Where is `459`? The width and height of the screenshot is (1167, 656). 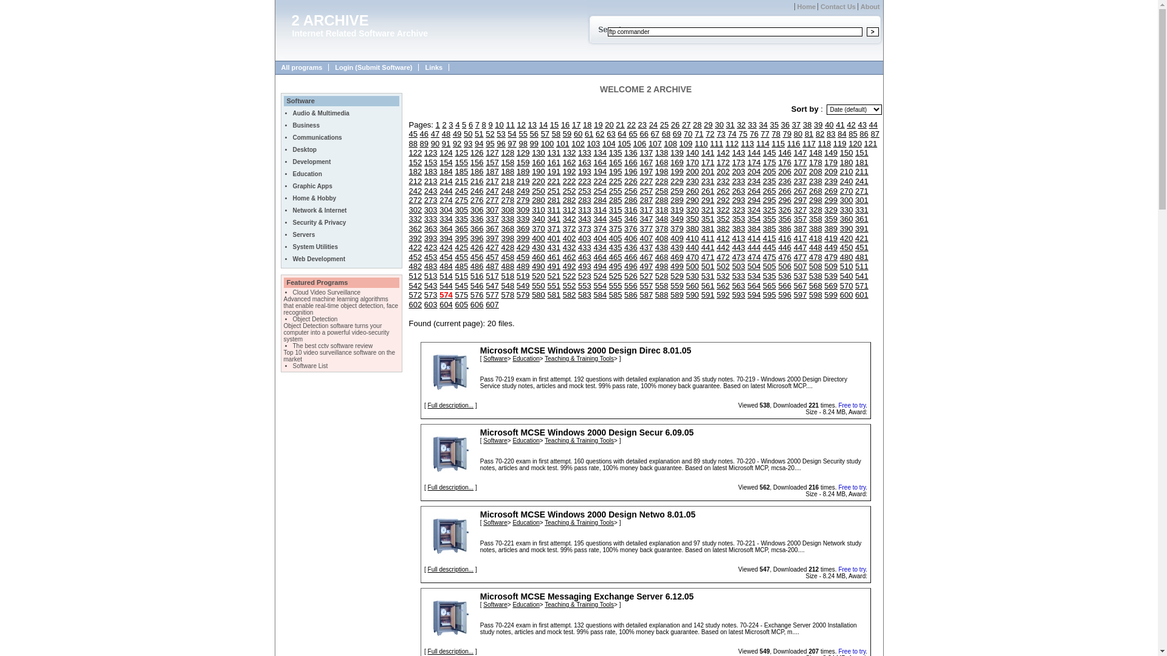
459 is located at coordinates (523, 258).